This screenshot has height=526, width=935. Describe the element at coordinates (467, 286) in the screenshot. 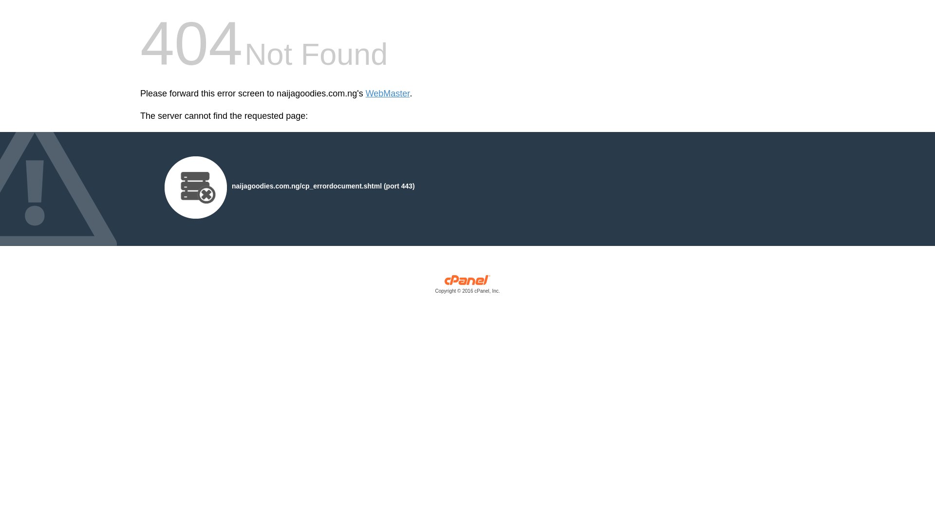

I see `cPanel, Inc.` at that location.